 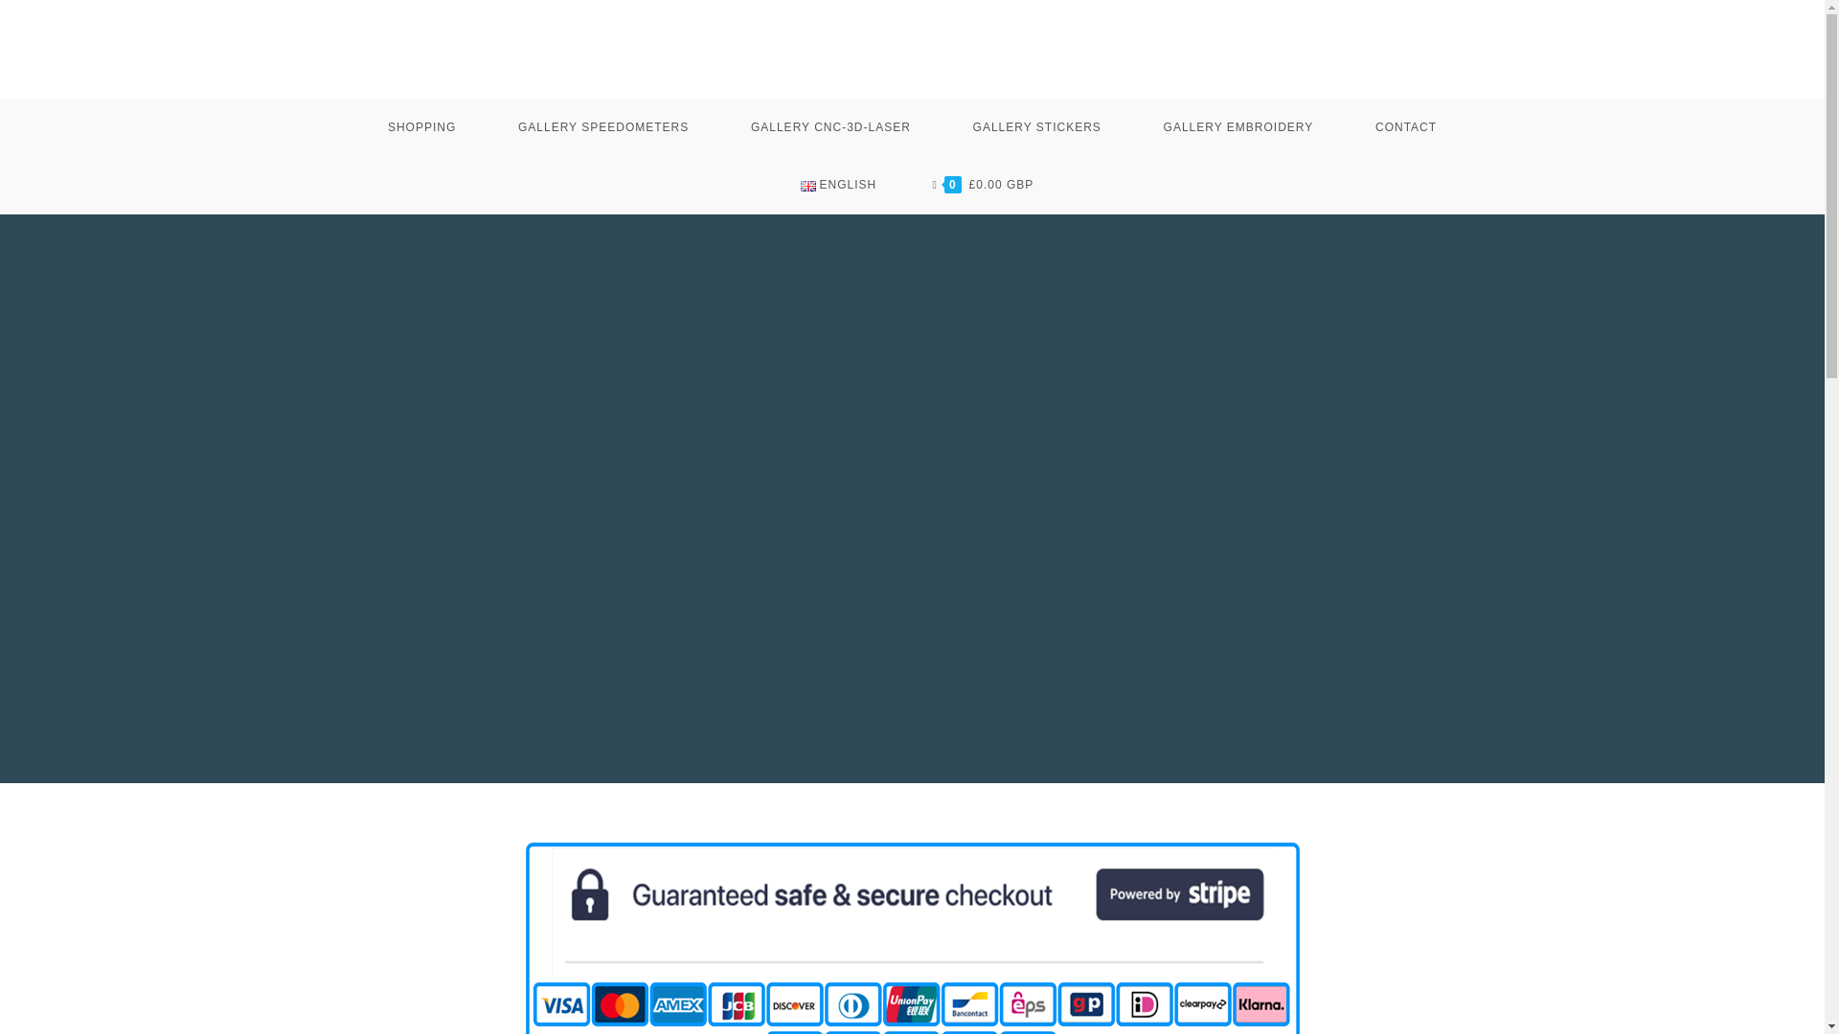 I want to click on BSEDESIGN INVENTIONS-IDEAS LTD, so click(x=912, y=48).